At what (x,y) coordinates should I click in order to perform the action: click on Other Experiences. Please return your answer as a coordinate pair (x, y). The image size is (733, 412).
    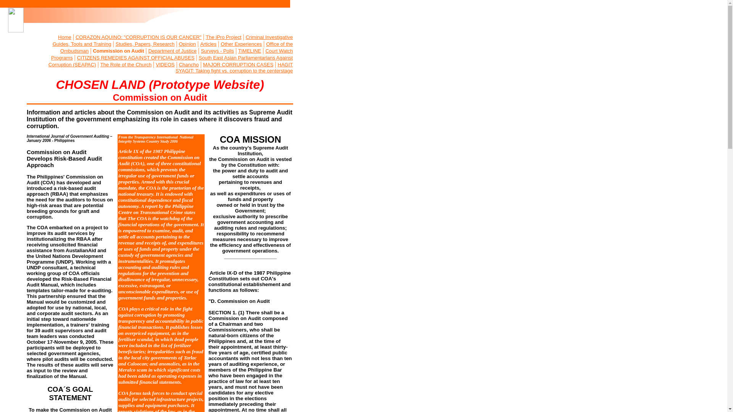
    Looking at the image, I should click on (241, 44).